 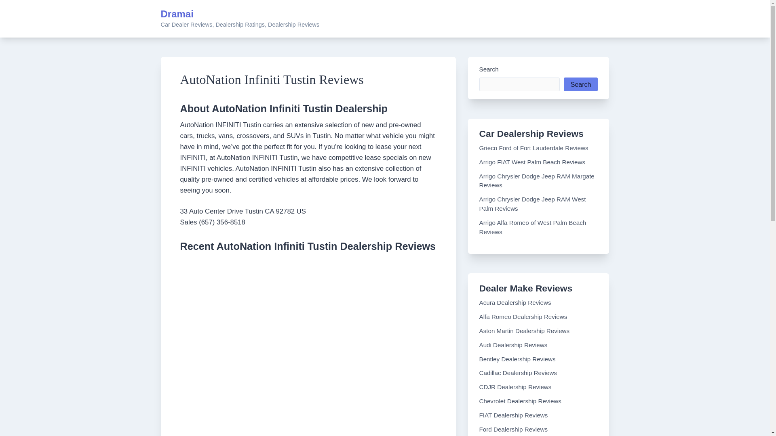 What do you see at coordinates (523, 317) in the screenshot?
I see `Alfa Romeo Dealership Reviews` at bounding box center [523, 317].